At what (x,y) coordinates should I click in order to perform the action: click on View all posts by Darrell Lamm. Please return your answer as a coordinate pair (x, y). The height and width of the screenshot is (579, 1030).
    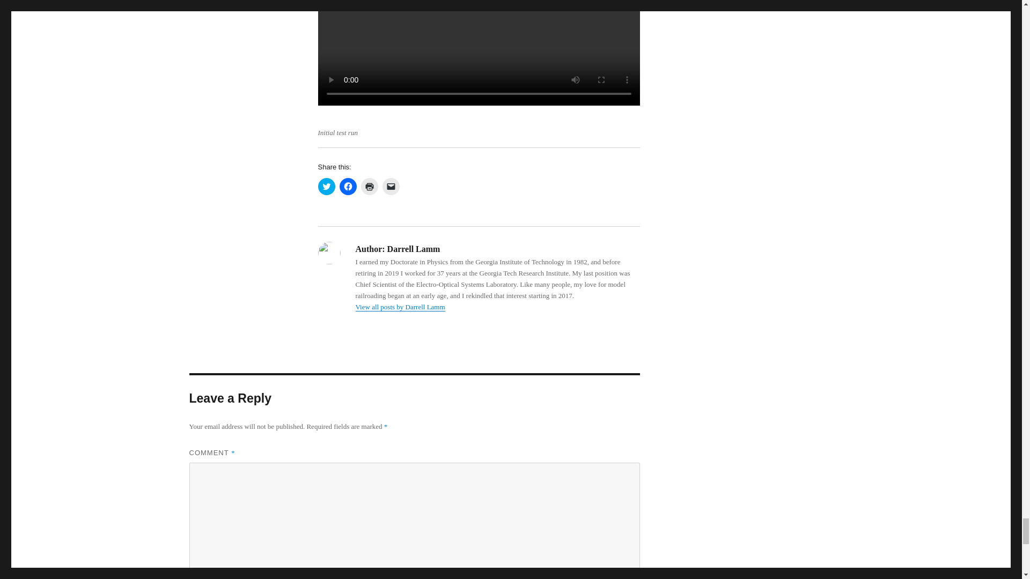
    Looking at the image, I should click on (400, 307).